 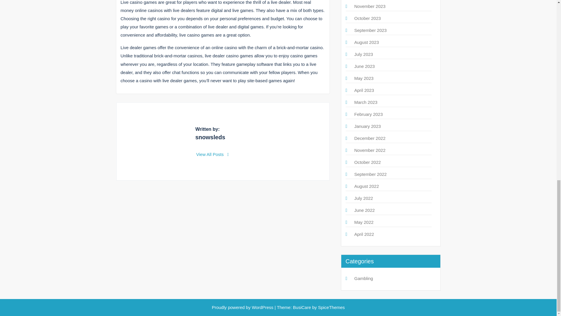 I want to click on July 2022, so click(x=363, y=198).